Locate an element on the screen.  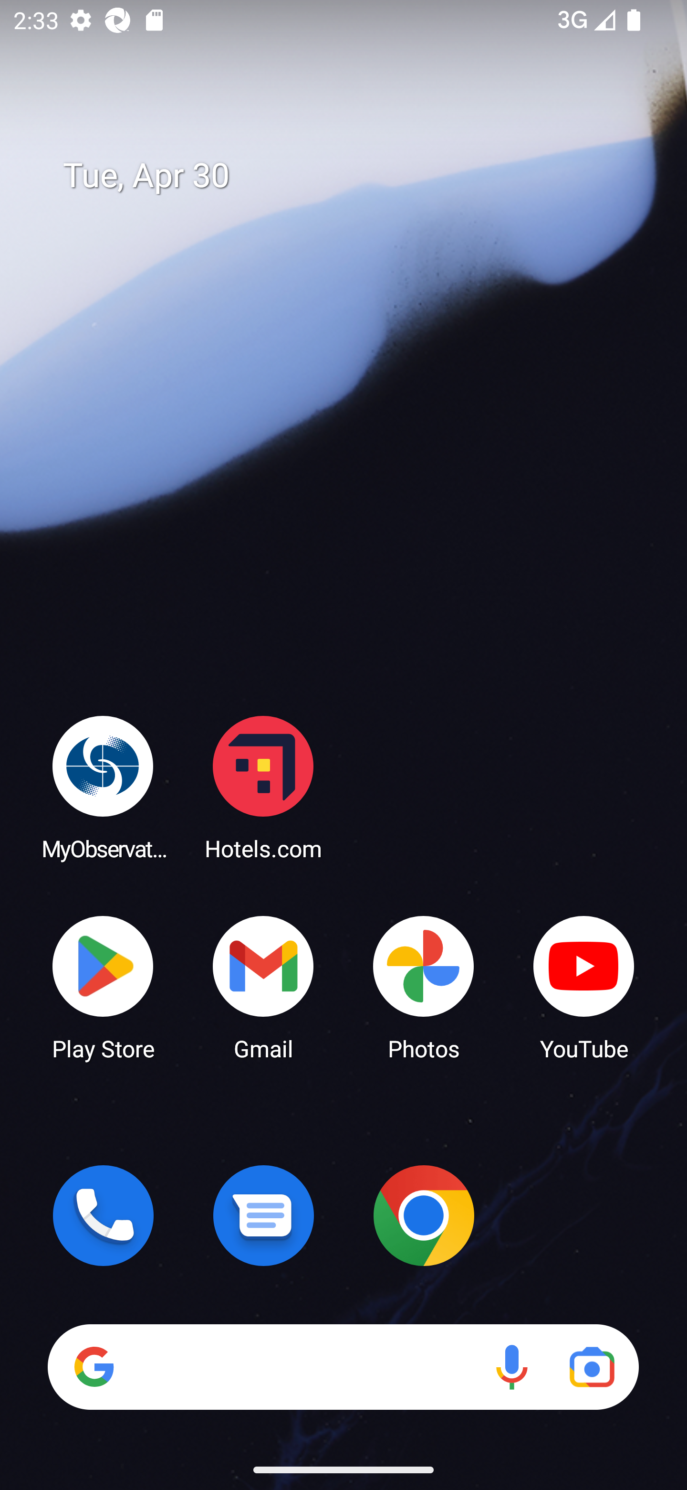
Voice search is located at coordinates (511, 1367).